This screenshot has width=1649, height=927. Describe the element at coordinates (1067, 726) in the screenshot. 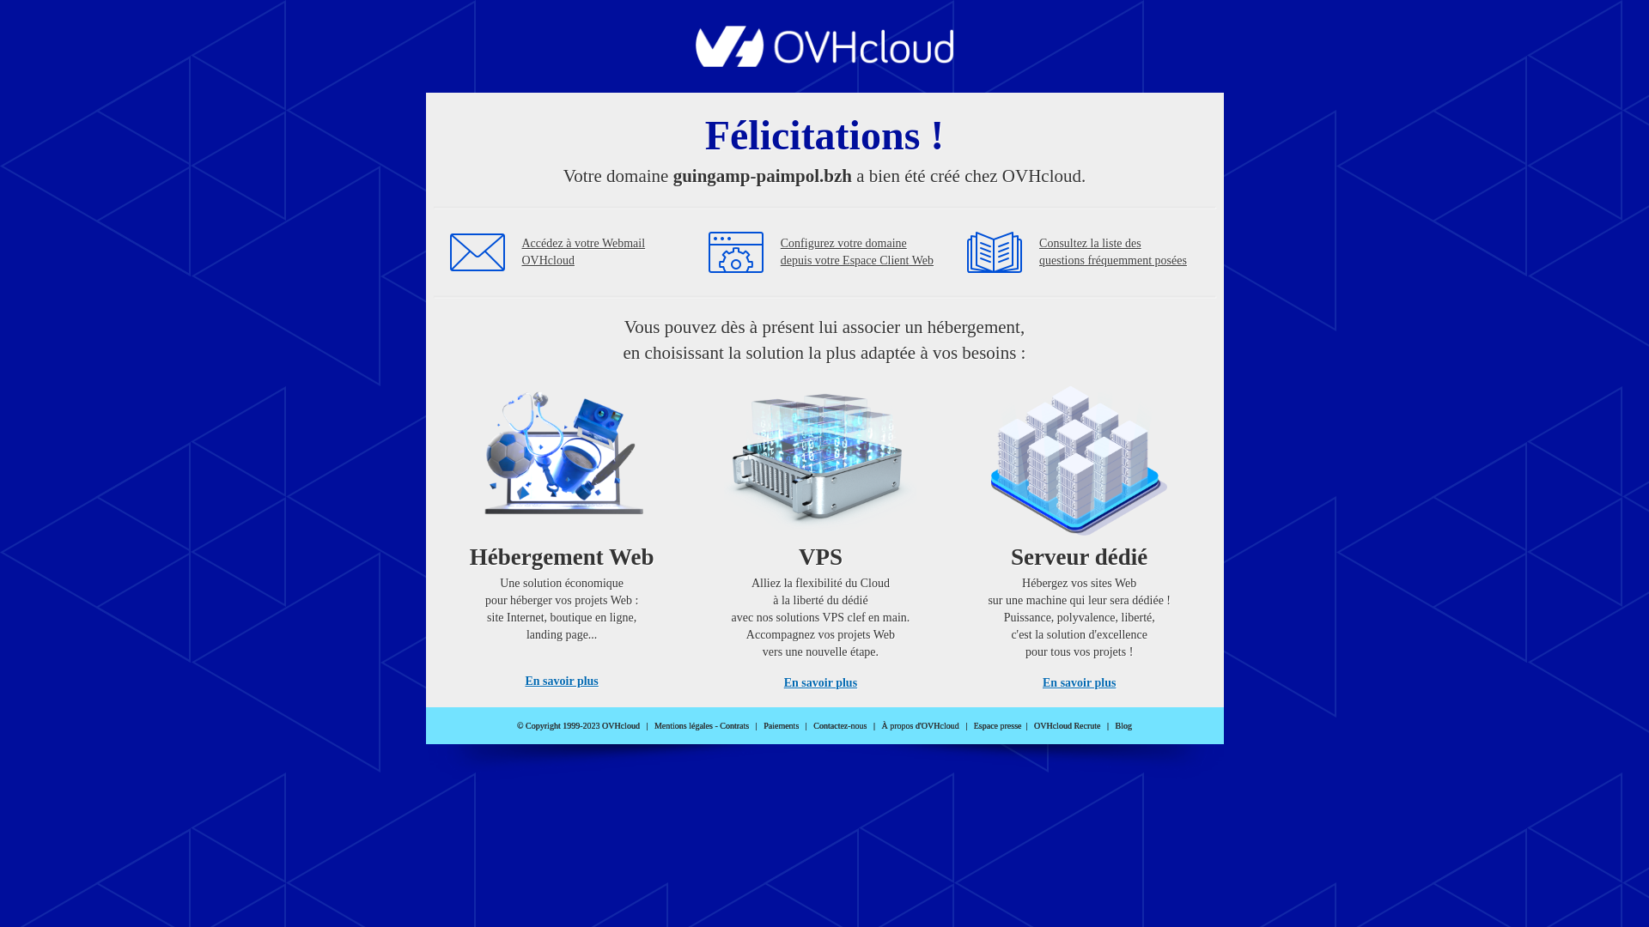

I see `OVHcloud Recrute` at that location.